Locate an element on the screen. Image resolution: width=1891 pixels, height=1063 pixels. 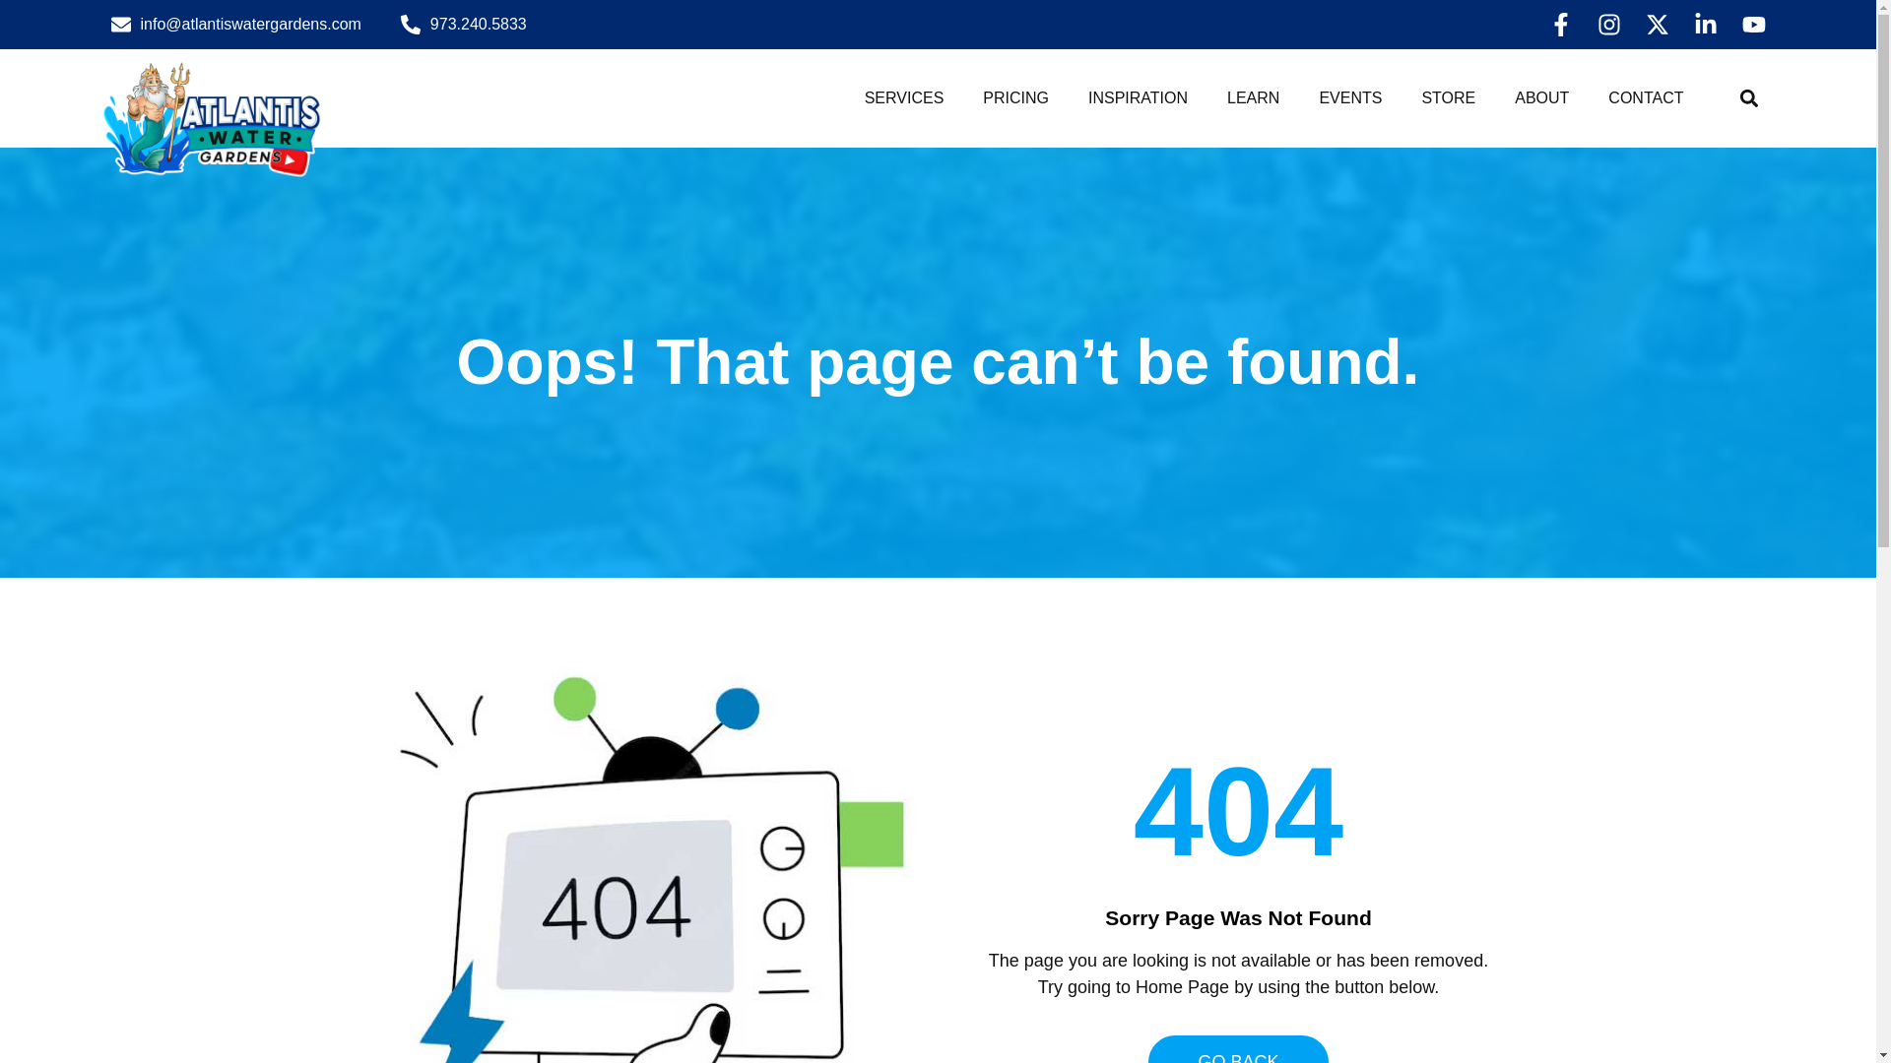
STORE is located at coordinates (1448, 98).